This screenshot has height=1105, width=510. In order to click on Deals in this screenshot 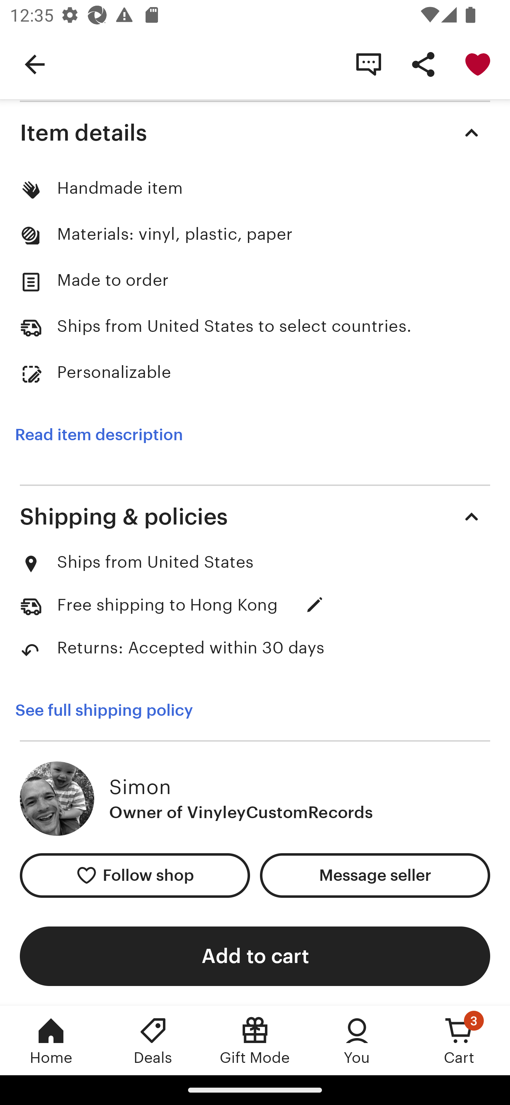, I will do `click(153, 1040)`.